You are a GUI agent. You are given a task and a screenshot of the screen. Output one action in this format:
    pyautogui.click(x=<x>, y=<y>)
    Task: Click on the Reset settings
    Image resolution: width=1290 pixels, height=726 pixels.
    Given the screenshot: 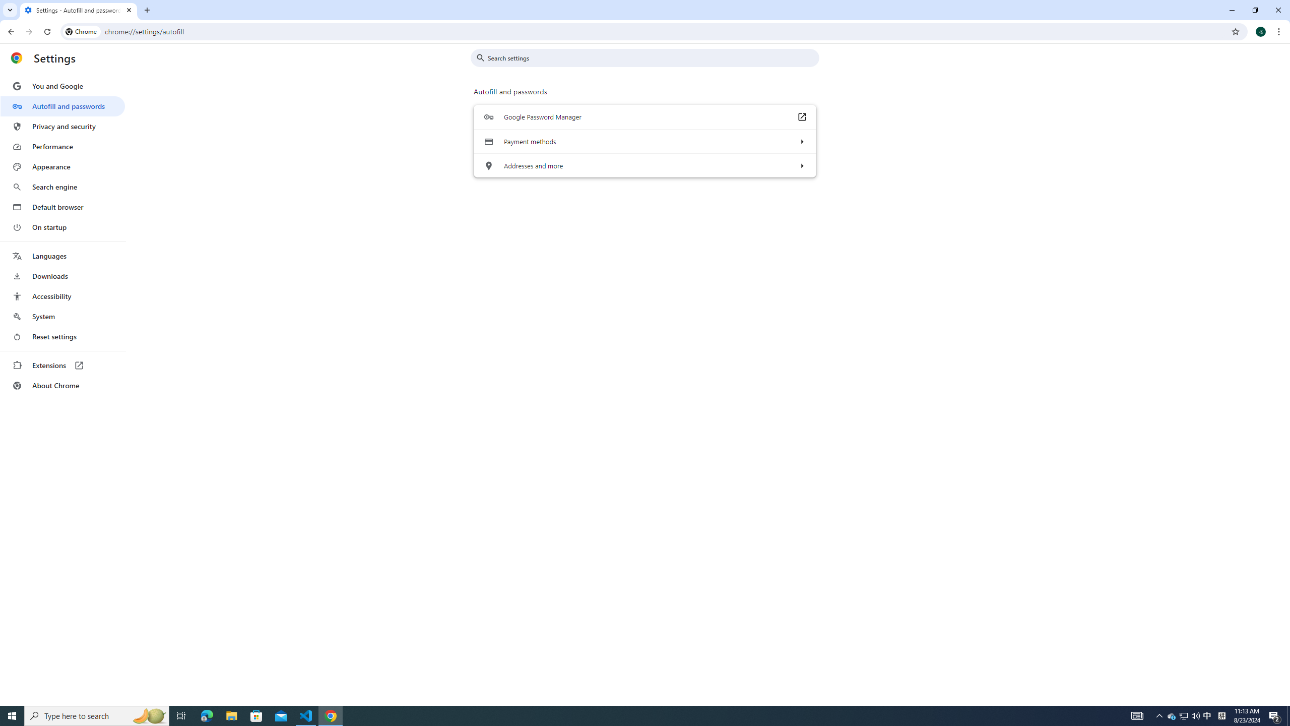 What is the action you would take?
    pyautogui.click(x=62, y=337)
    